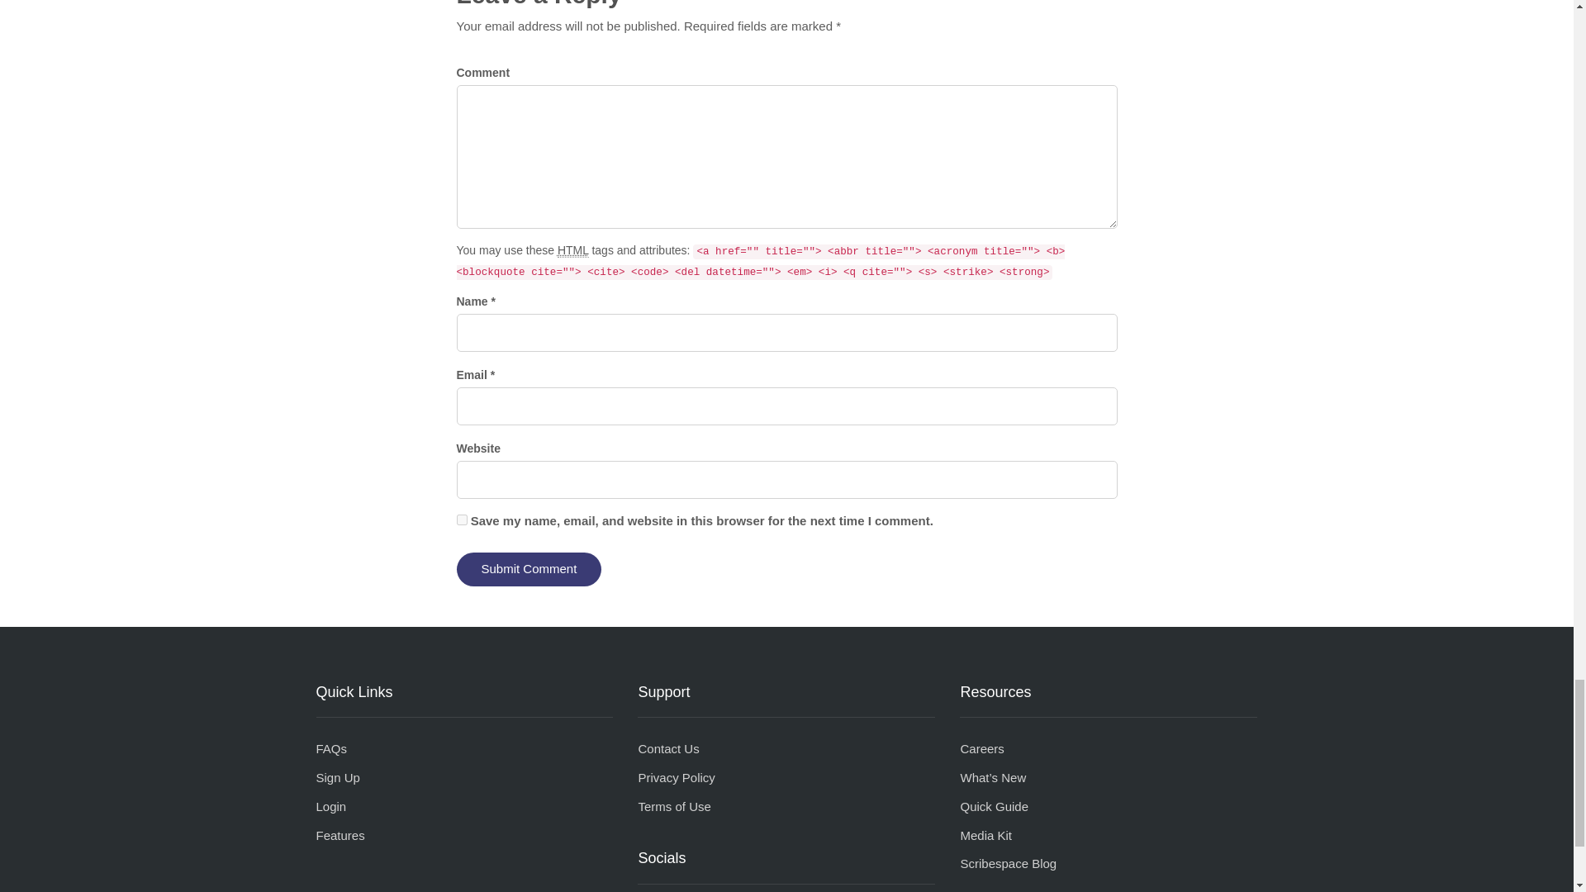 This screenshot has height=892, width=1586. Describe the element at coordinates (993, 806) in the screenshot. I see `Quick Guide` at that location.